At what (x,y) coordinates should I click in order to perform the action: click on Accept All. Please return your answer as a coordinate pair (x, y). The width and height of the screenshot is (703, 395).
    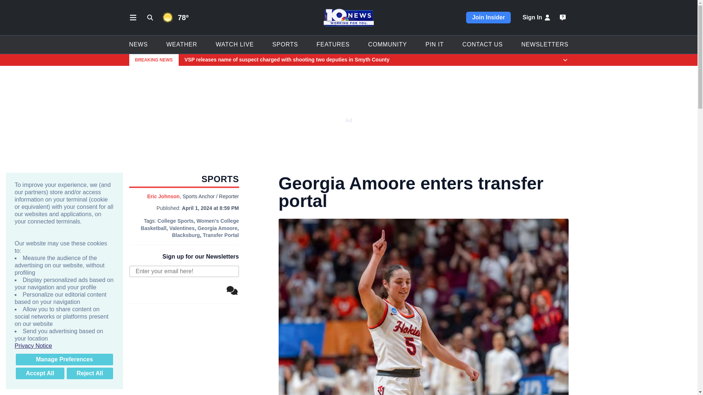
    Looking at the image, I should click on (40, 373).